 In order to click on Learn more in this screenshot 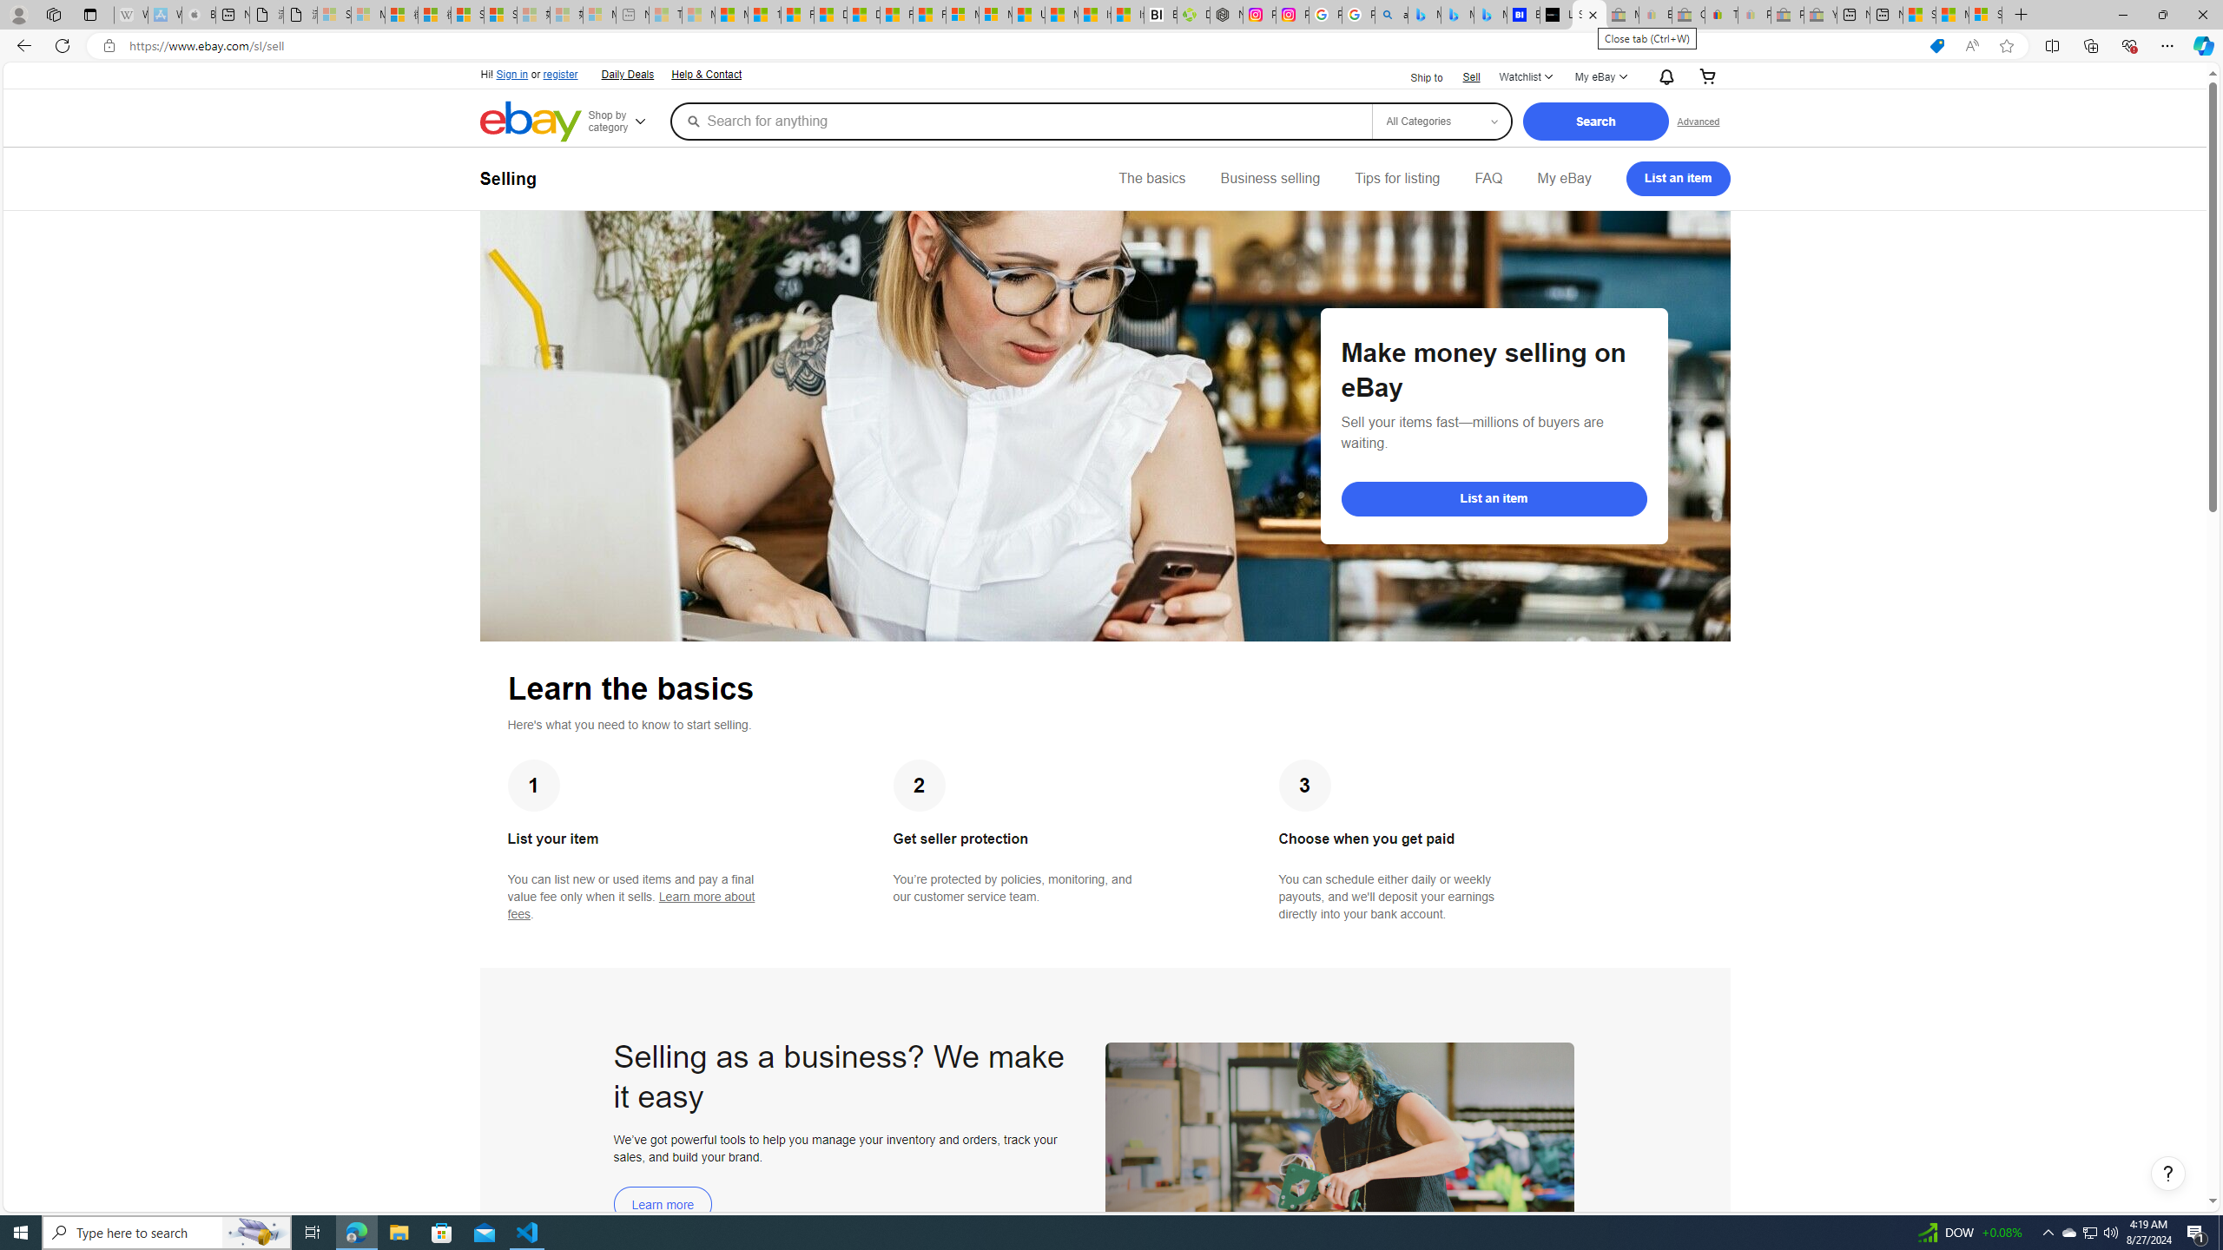, I will do `click(663, 1204)`.